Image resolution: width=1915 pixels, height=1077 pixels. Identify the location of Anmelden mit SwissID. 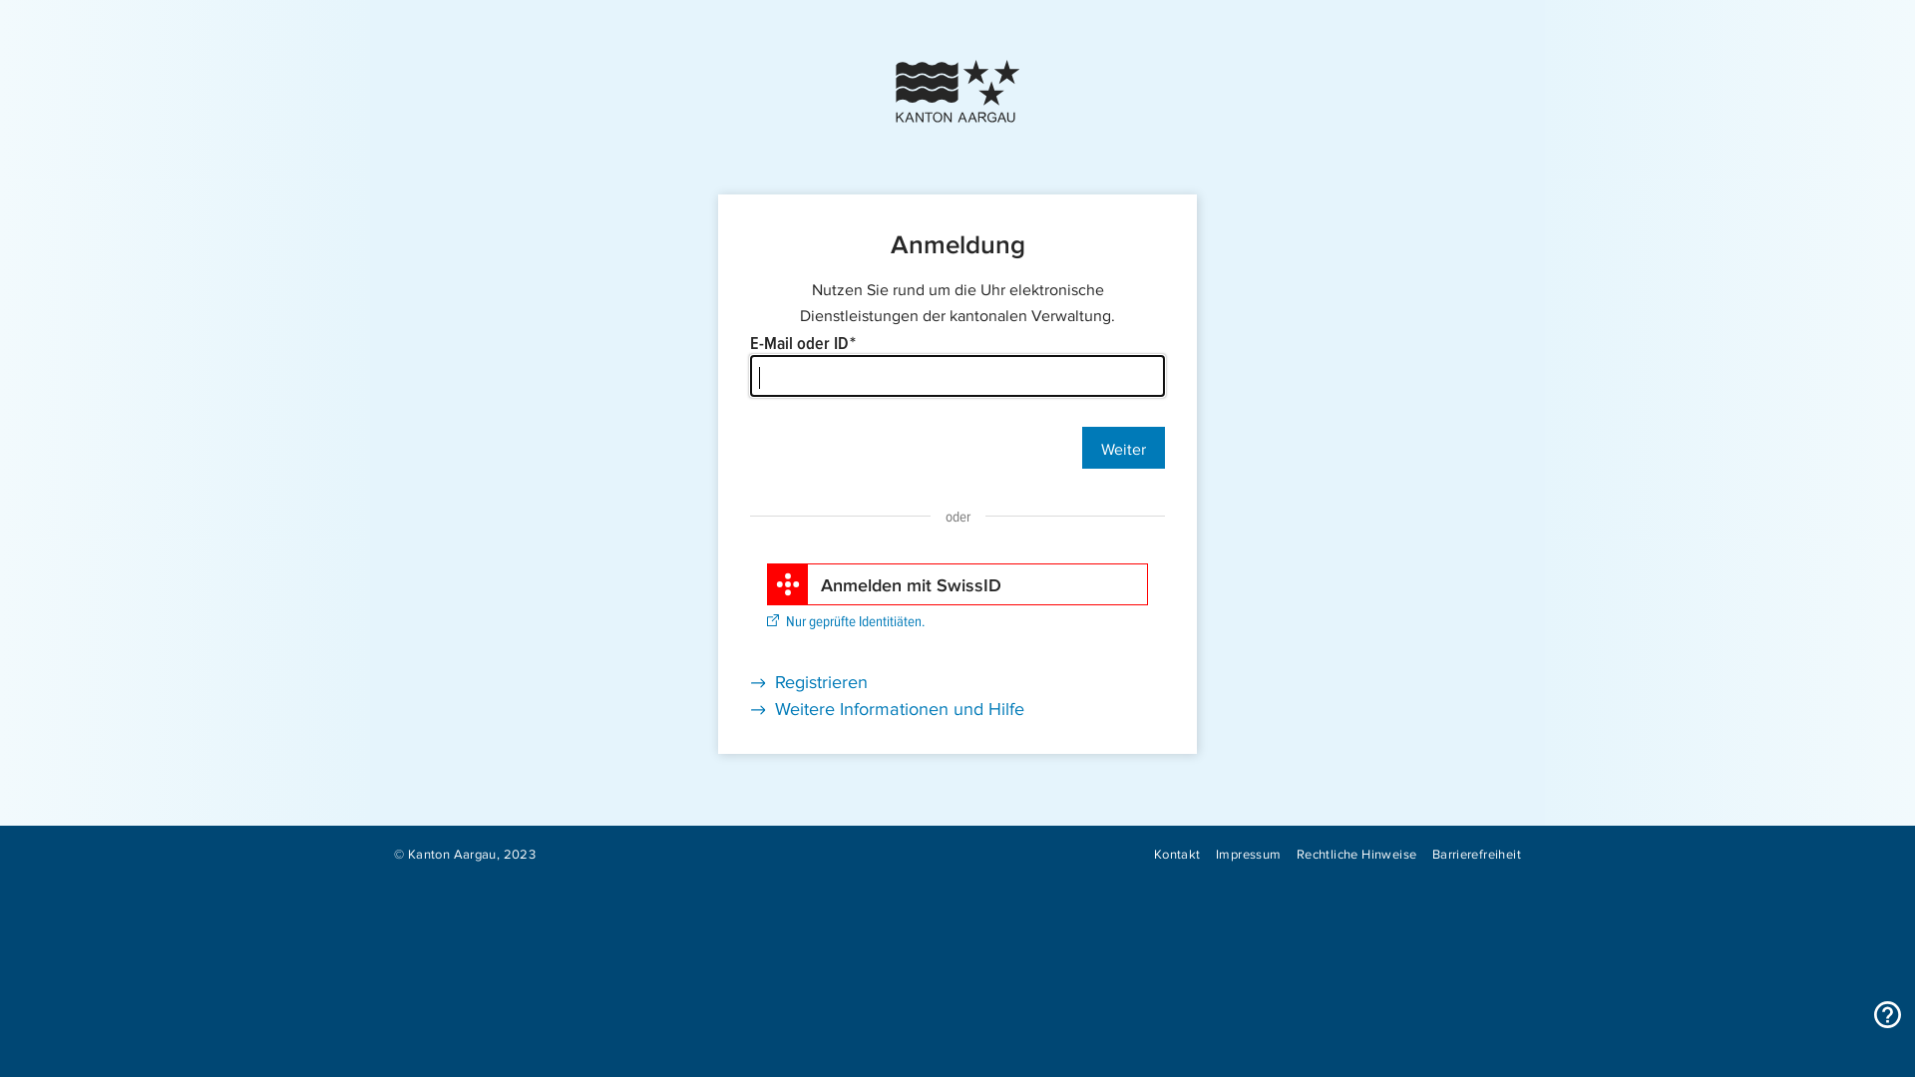
(957, 584).